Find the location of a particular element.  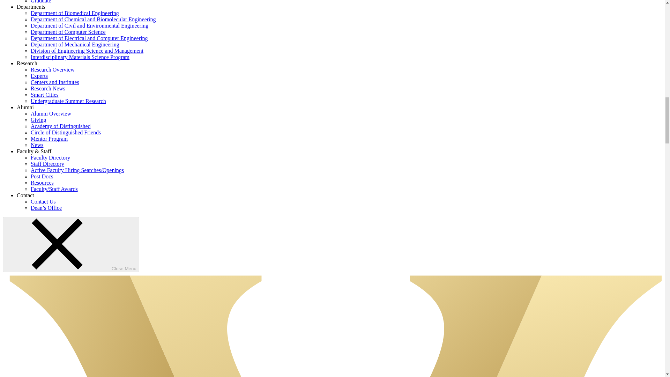

Graduate is located at coordinates (41, 1).